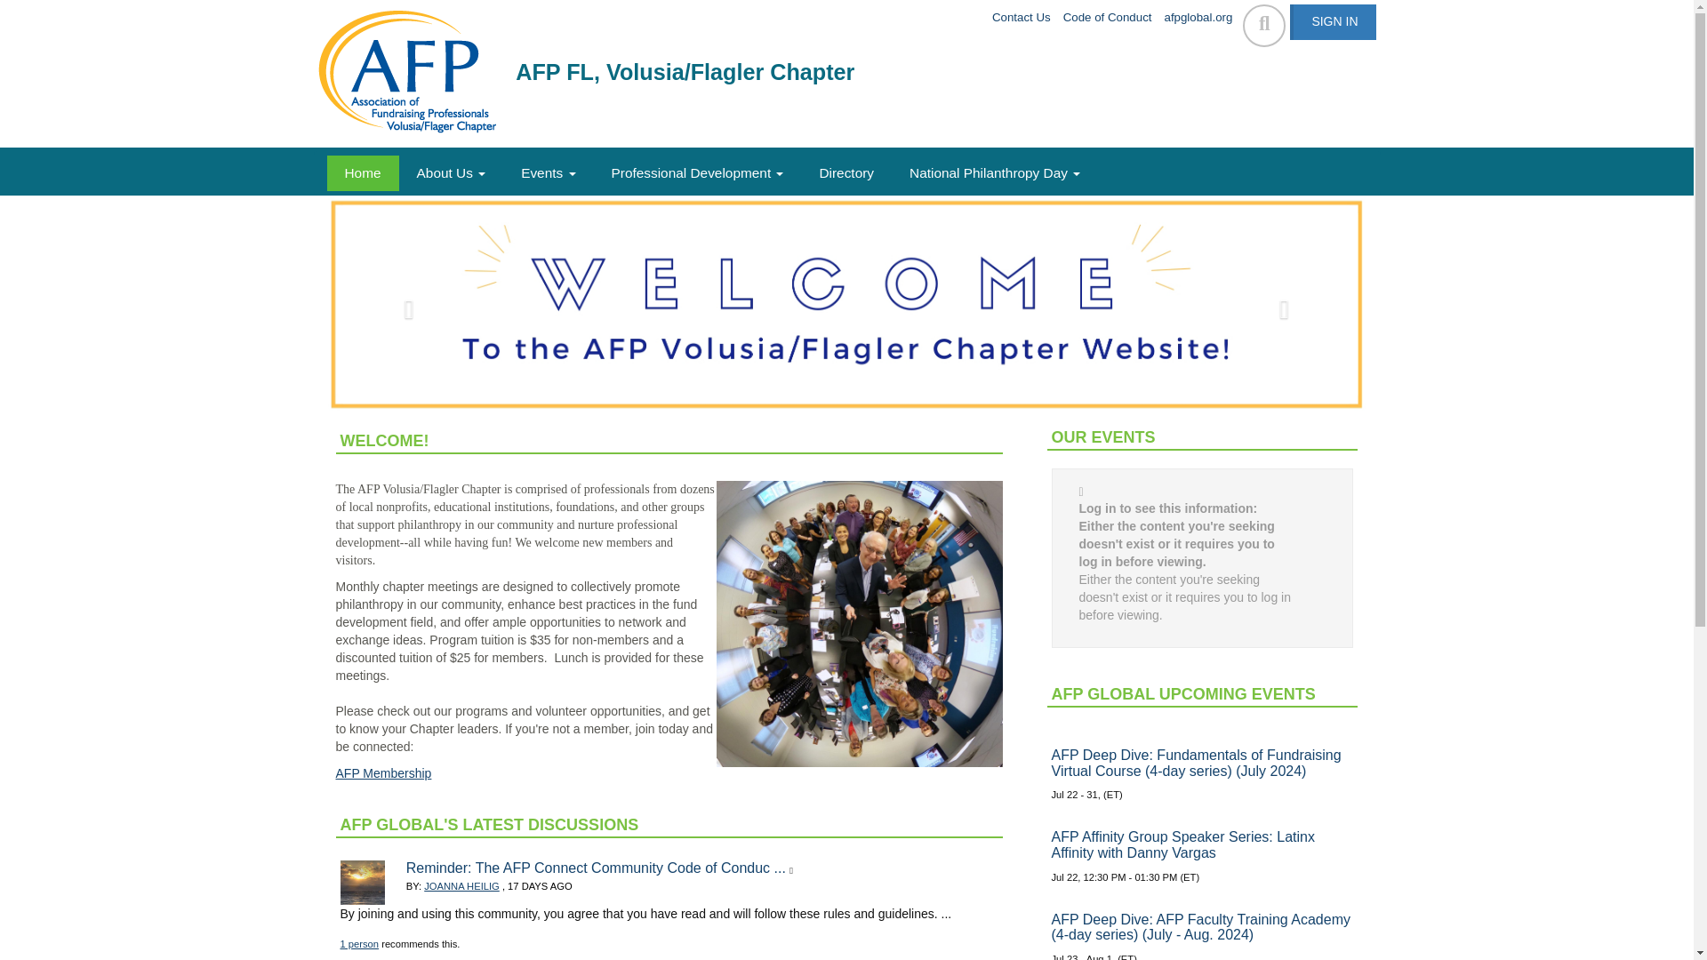 This screenshot has width=1707, height=960. Describe the element at coordinates (384, 773) in the screenshot. I see `AFP Membership ` at that location.